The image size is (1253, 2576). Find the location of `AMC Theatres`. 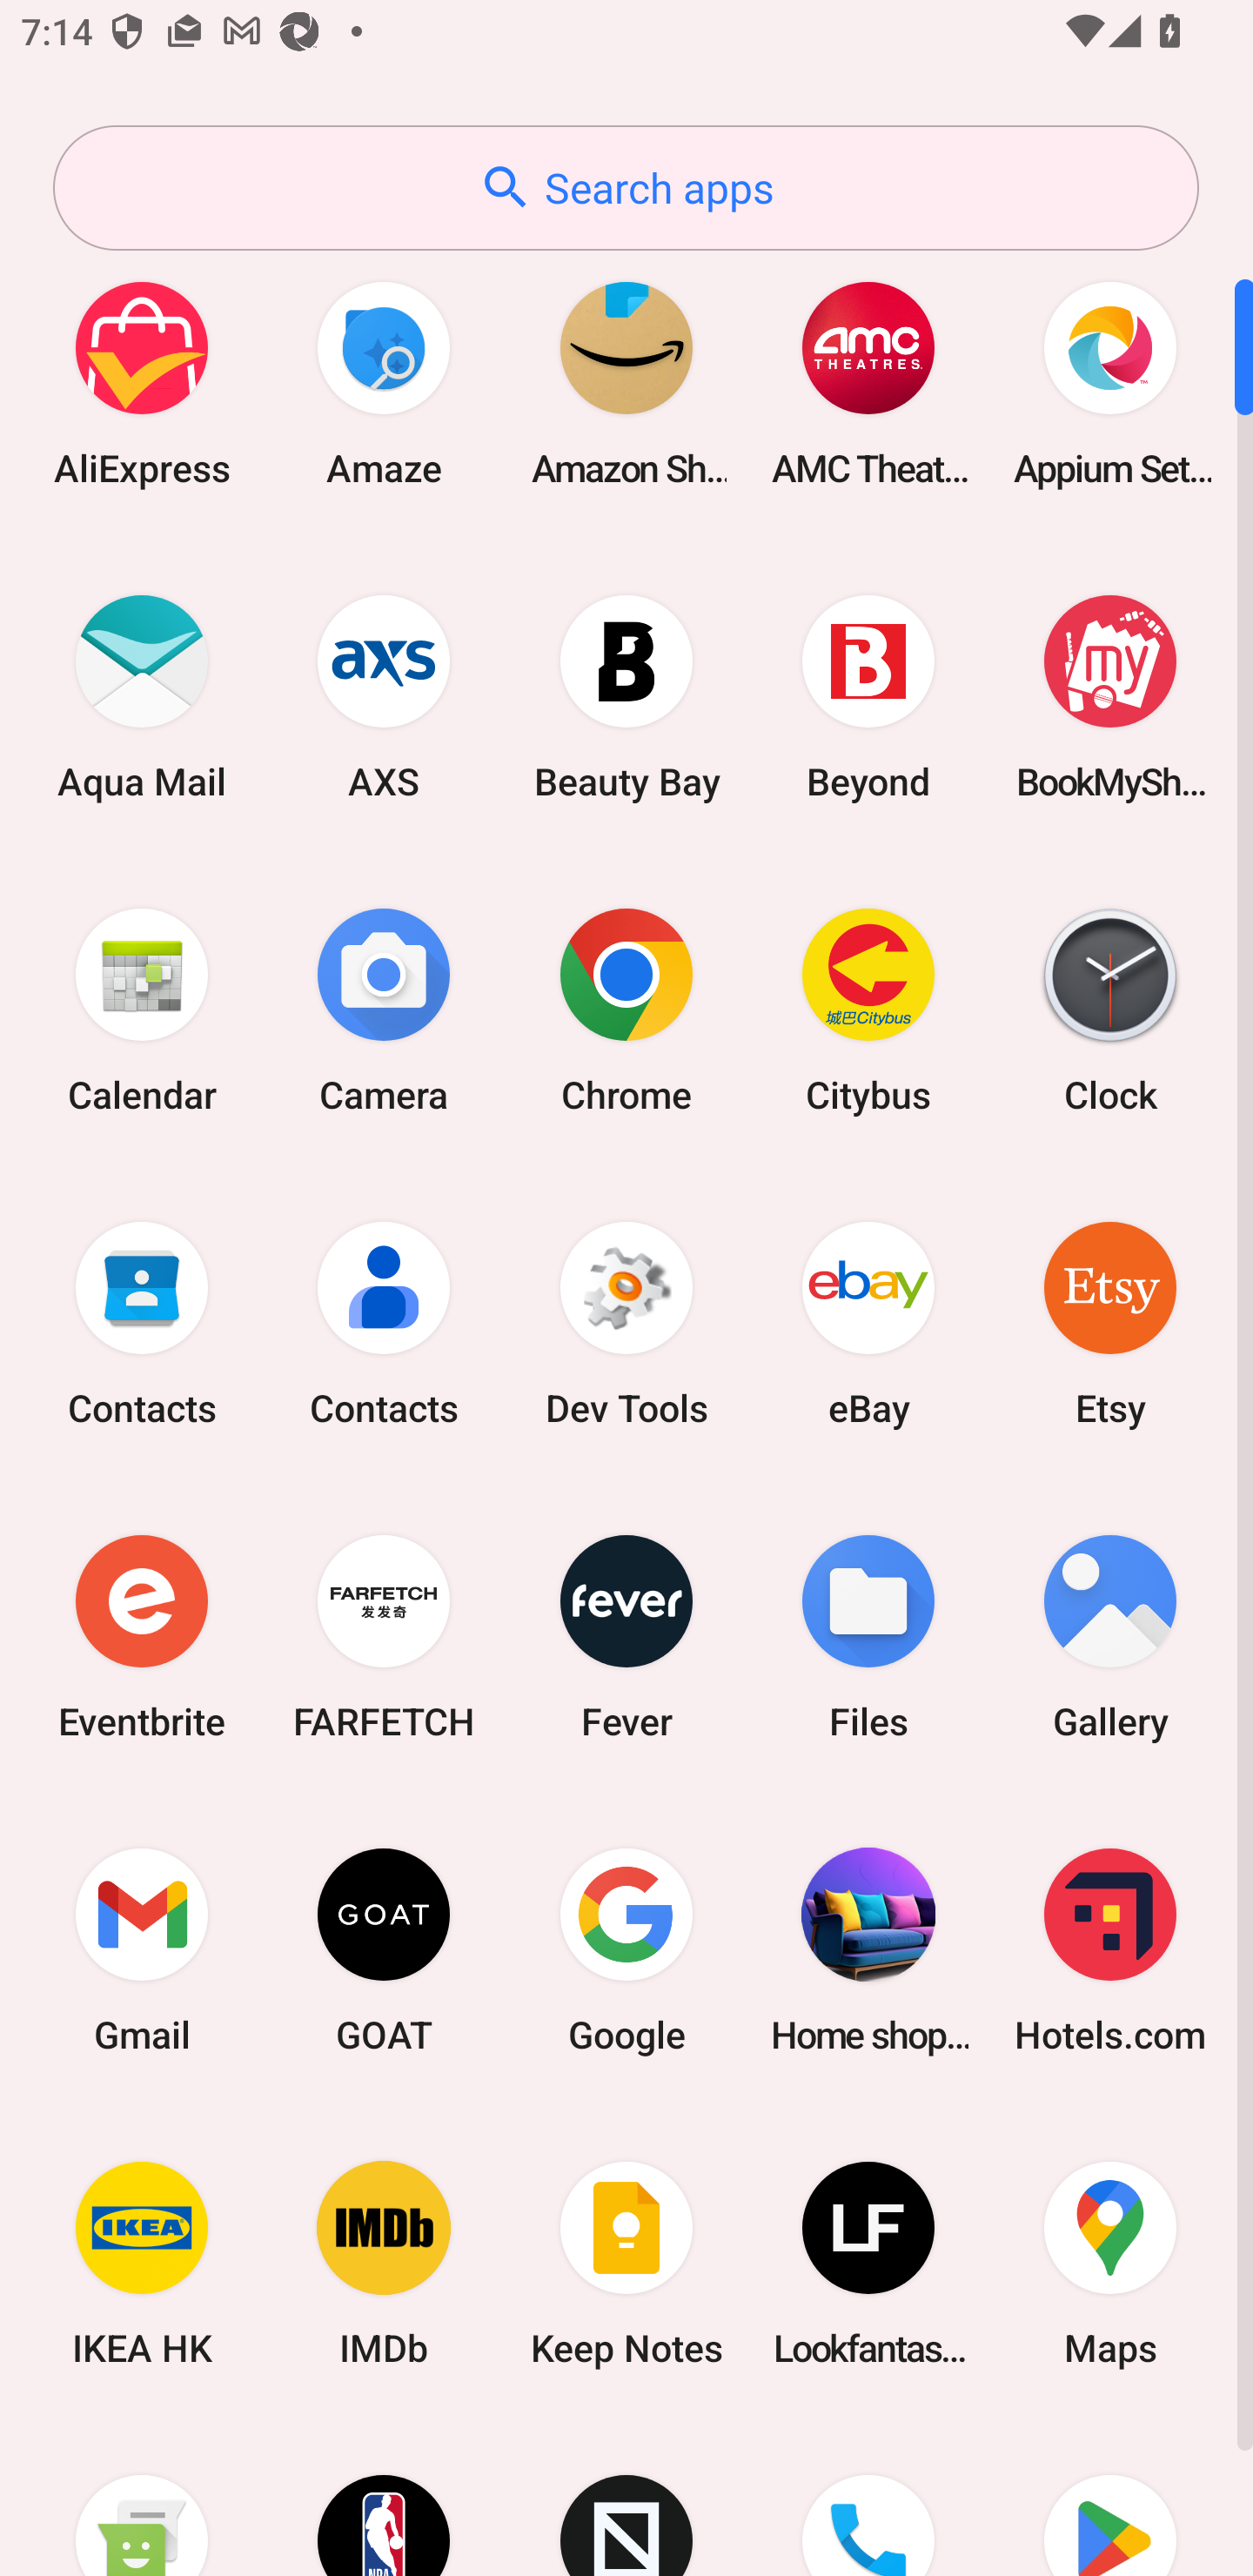

AMC Theatres is located at coordinates (868, 383).